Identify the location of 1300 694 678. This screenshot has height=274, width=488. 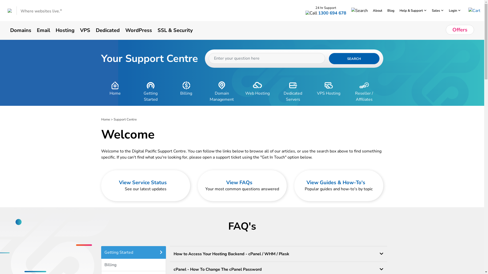
(332, 13).